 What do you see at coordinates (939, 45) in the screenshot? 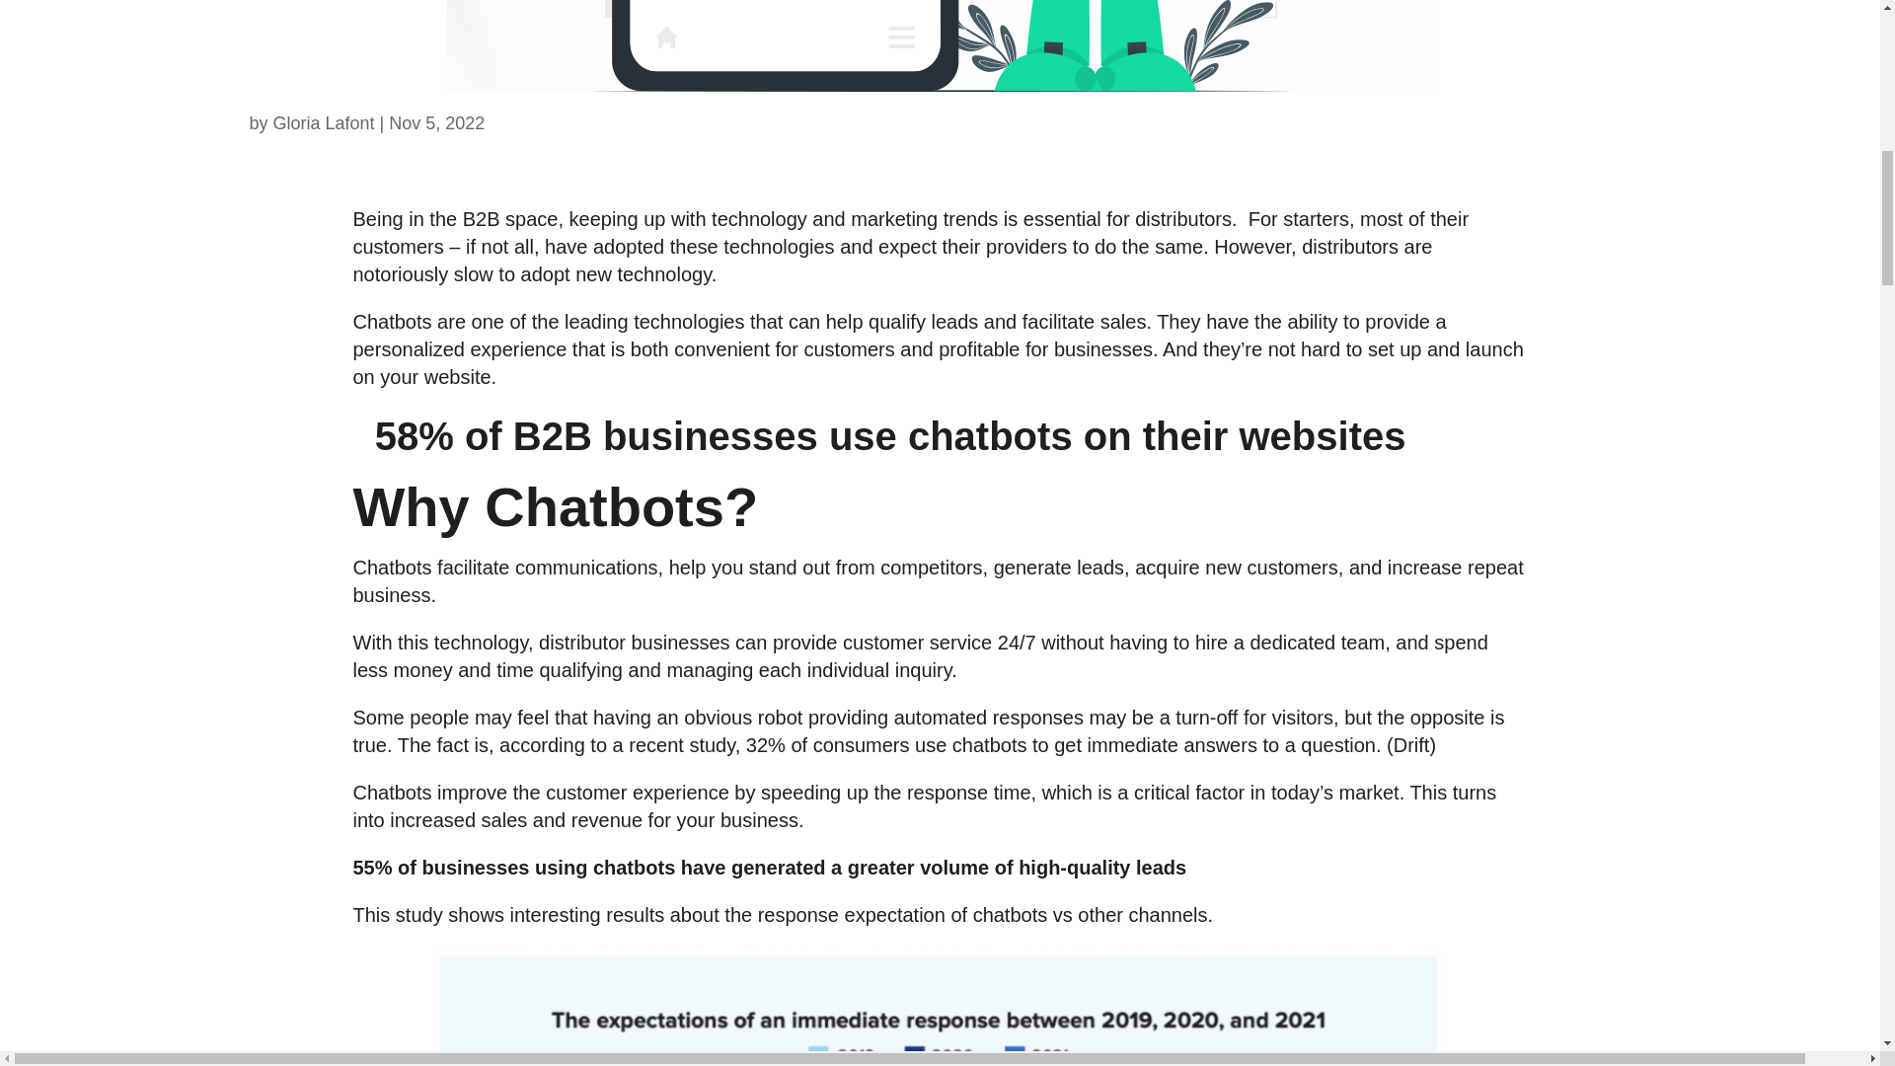
I see `how-Chatbot-can-help-grow-your-business` at bounding box center [939, 45].